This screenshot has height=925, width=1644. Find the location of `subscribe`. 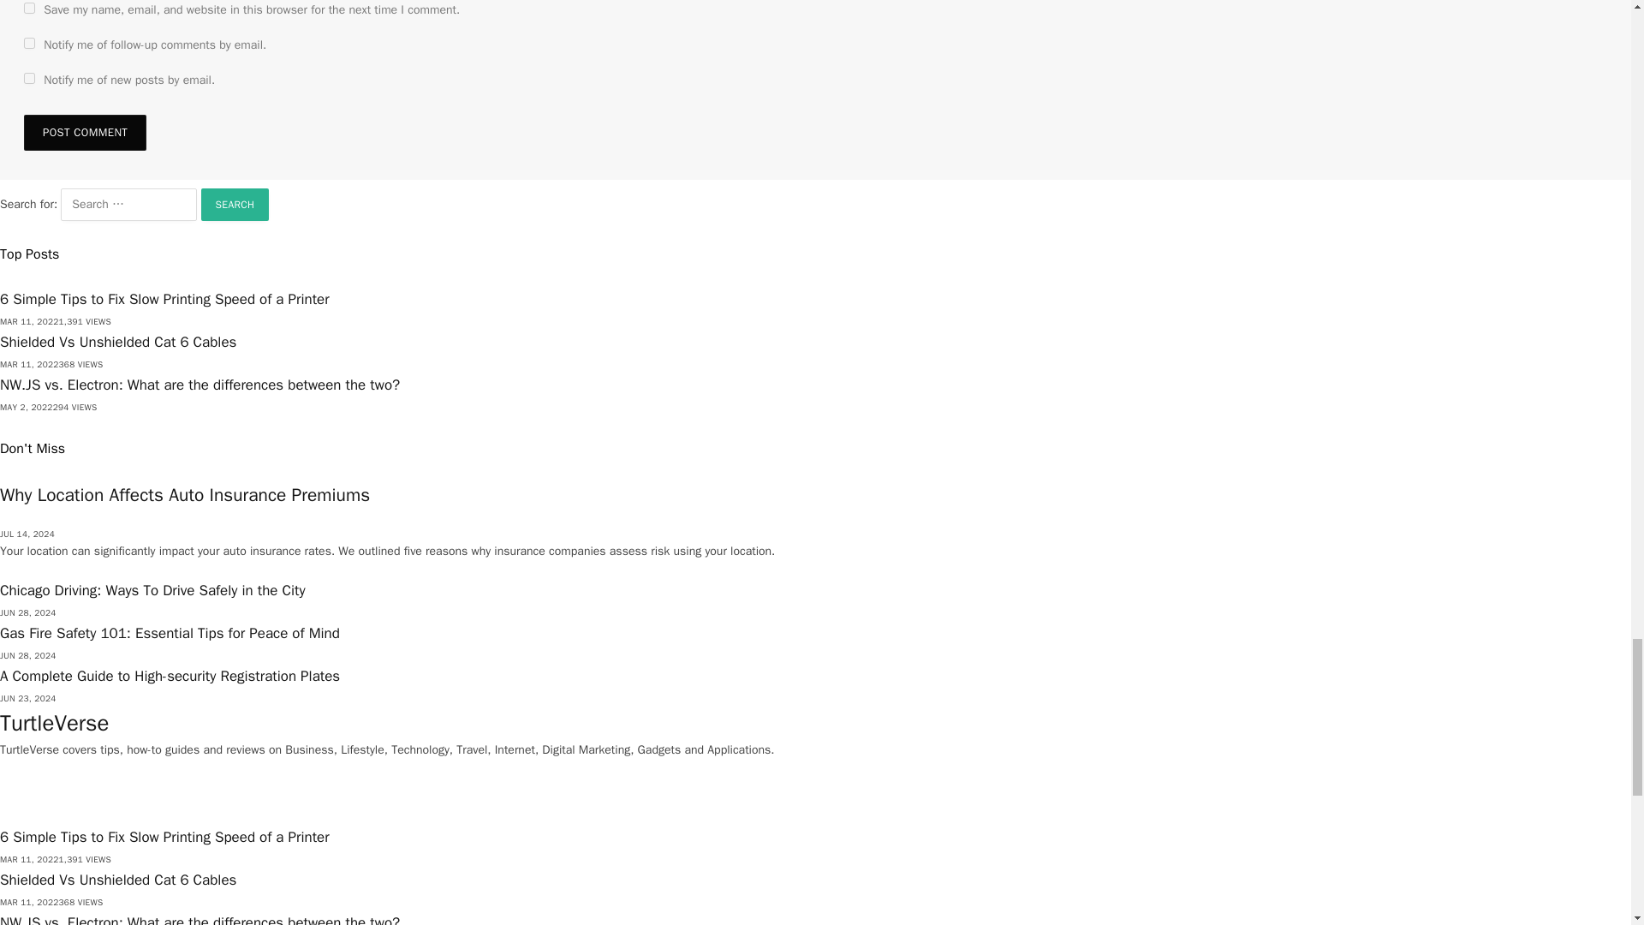

subscribe is located at coordinates (29, 79).